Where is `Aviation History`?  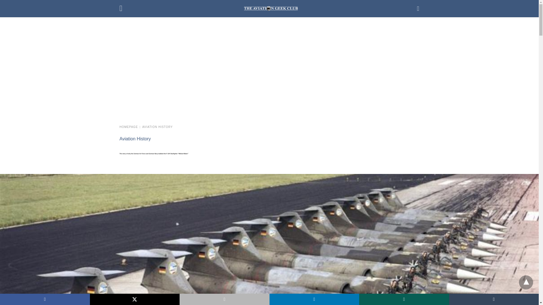 Aviation History is located at coordinates (135, 139).